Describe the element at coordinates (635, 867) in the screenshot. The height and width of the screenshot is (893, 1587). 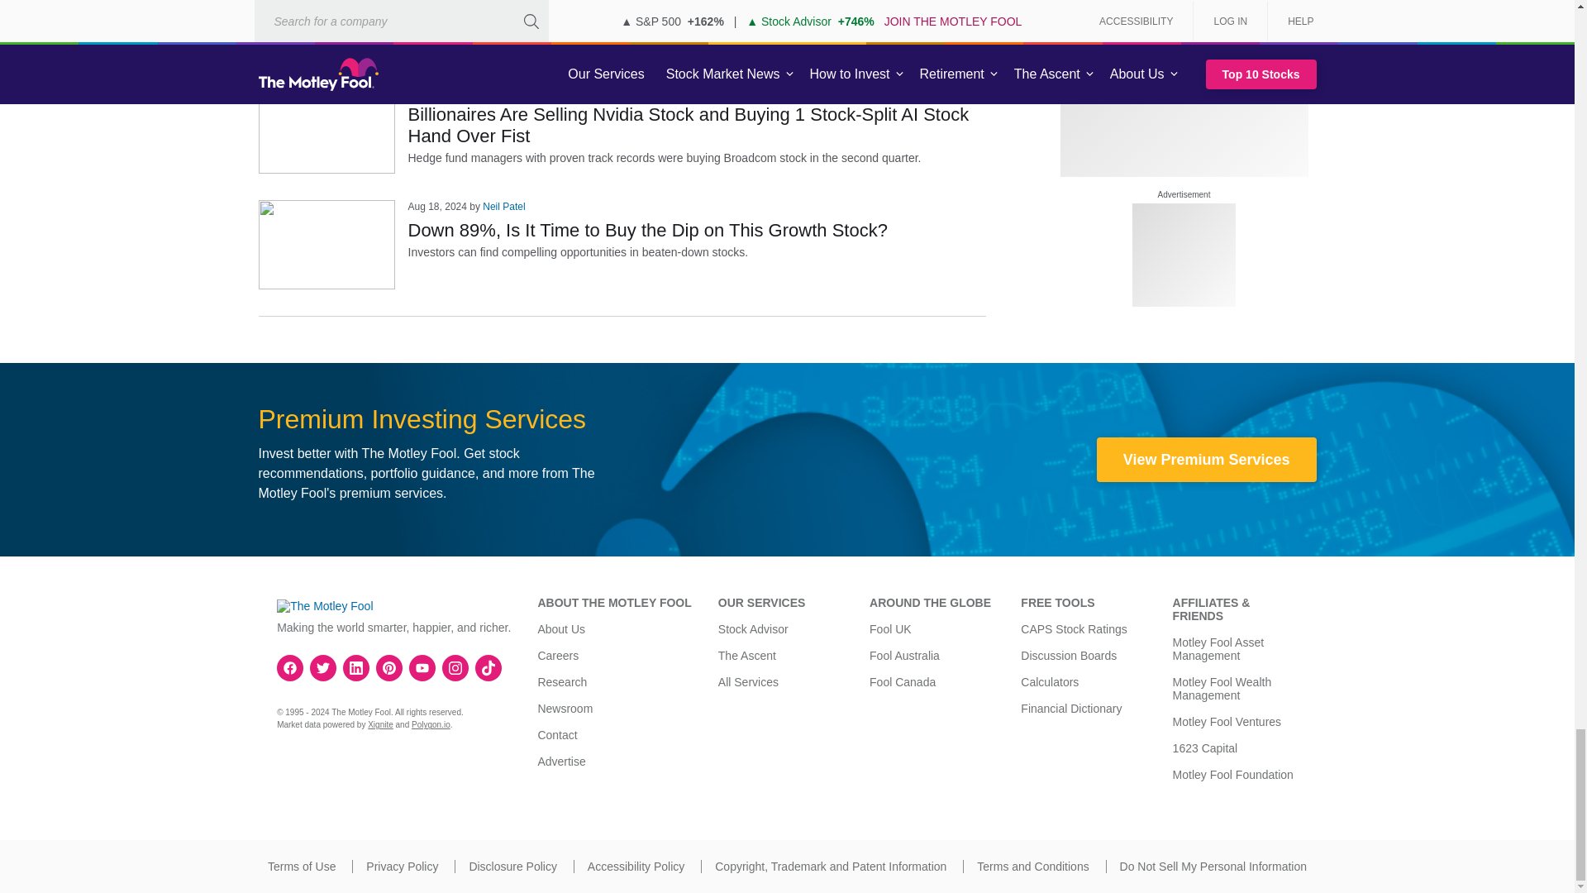
I see `Accessibility Policy` at that location.